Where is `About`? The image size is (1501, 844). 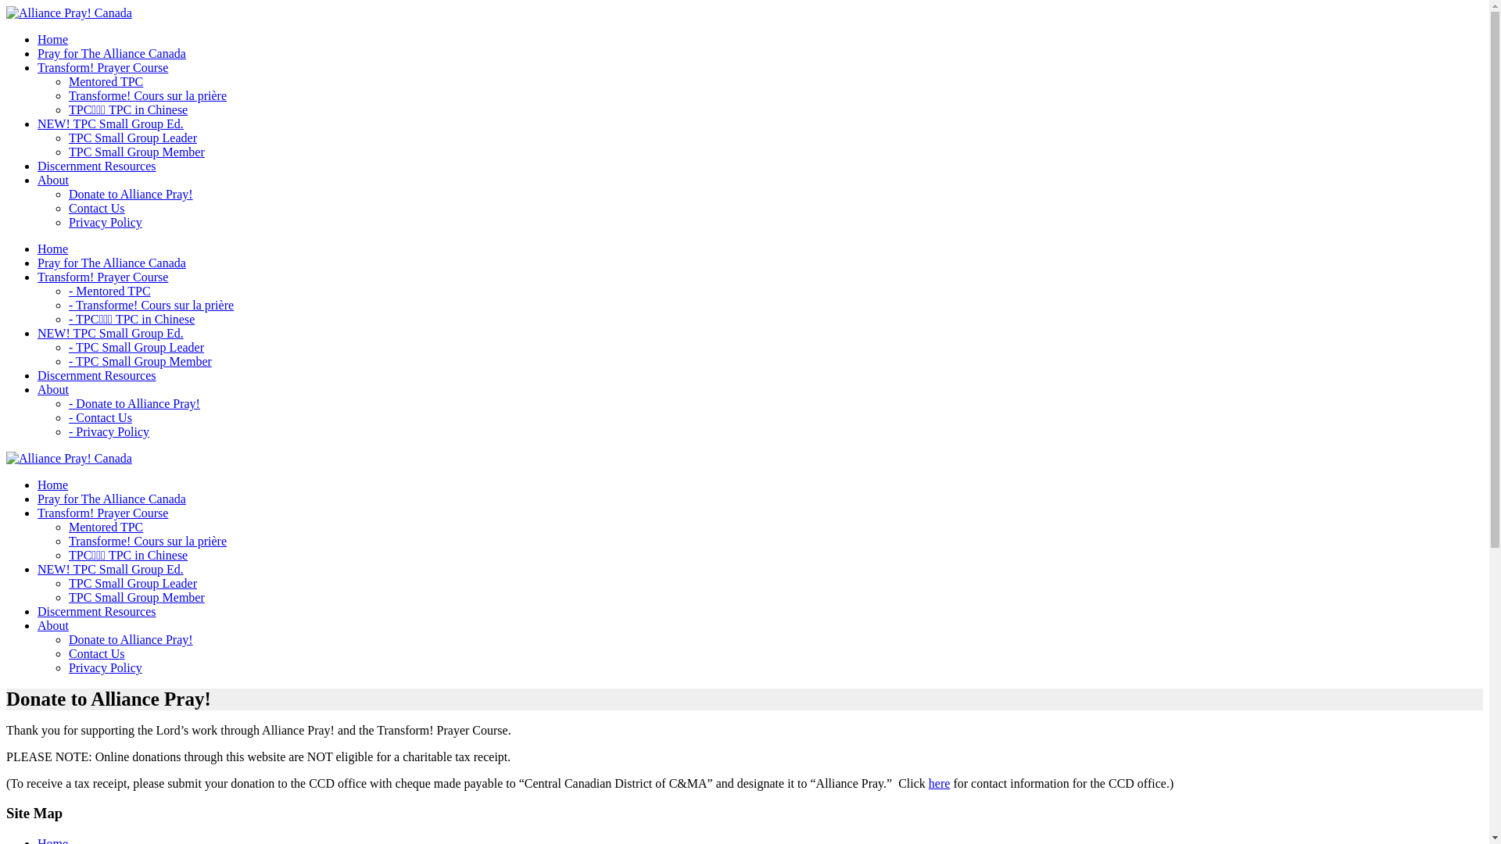 About is located at coordinates (53, 180).